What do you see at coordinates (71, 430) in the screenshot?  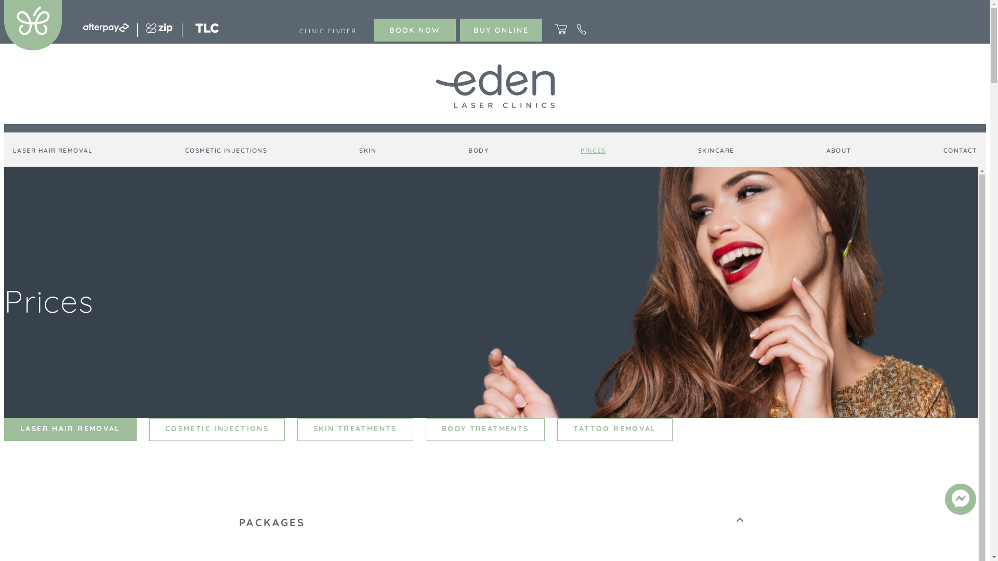 I see `LASER HAIR REMOVAL` at bounding box center [71, 430].